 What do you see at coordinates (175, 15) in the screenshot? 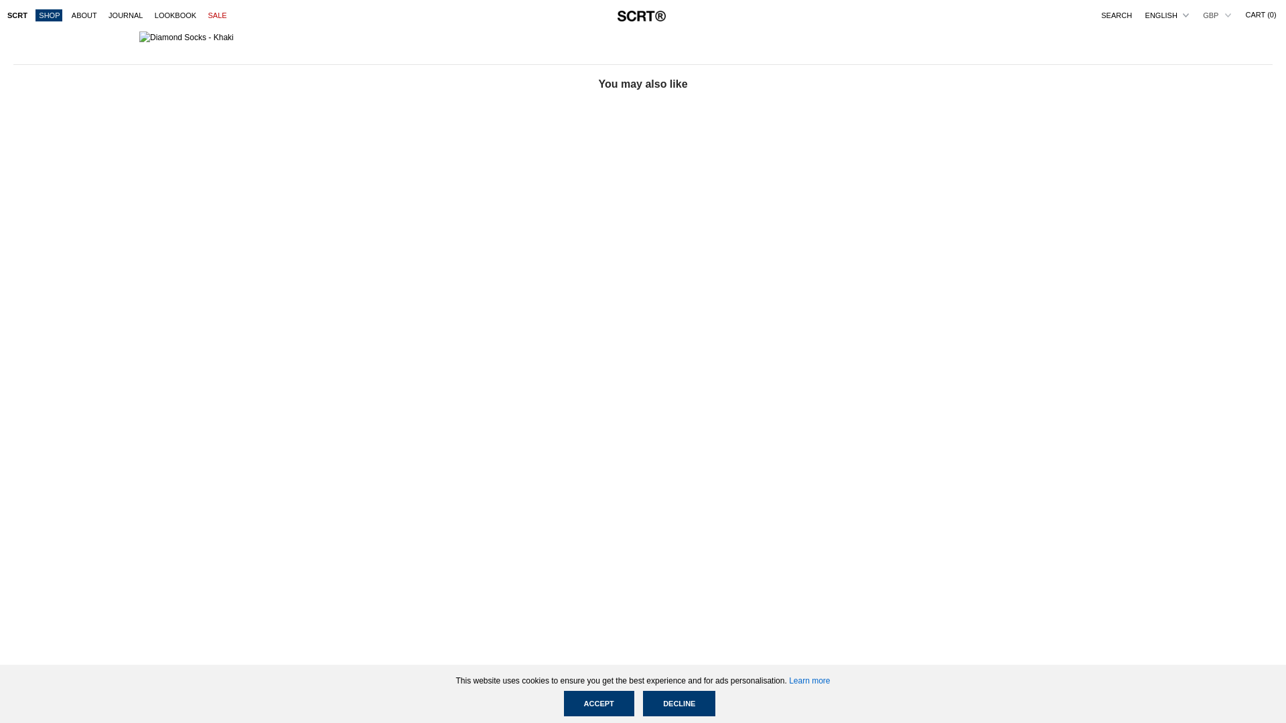
I see `LOOKBOOK` at bounding box center [175, 15].